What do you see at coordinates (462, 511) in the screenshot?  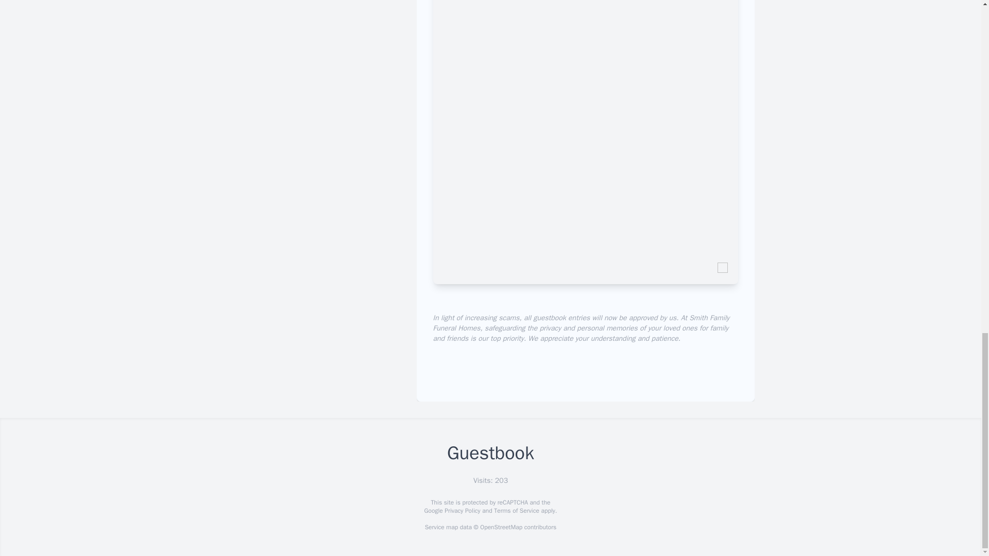 I see `Privacy Policy` at bounding box center [462, 511].